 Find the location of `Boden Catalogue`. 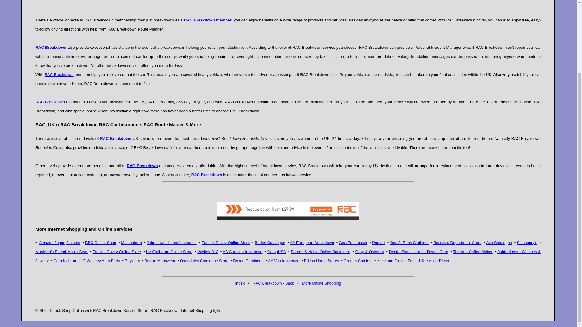

Boden Catalogue is located at coordinates (270, 242).